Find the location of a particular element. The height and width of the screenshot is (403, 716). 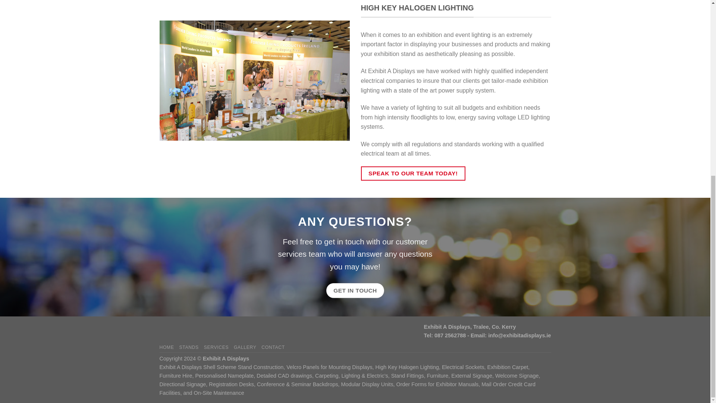

GALLERY is located at coordinates (245, 347).